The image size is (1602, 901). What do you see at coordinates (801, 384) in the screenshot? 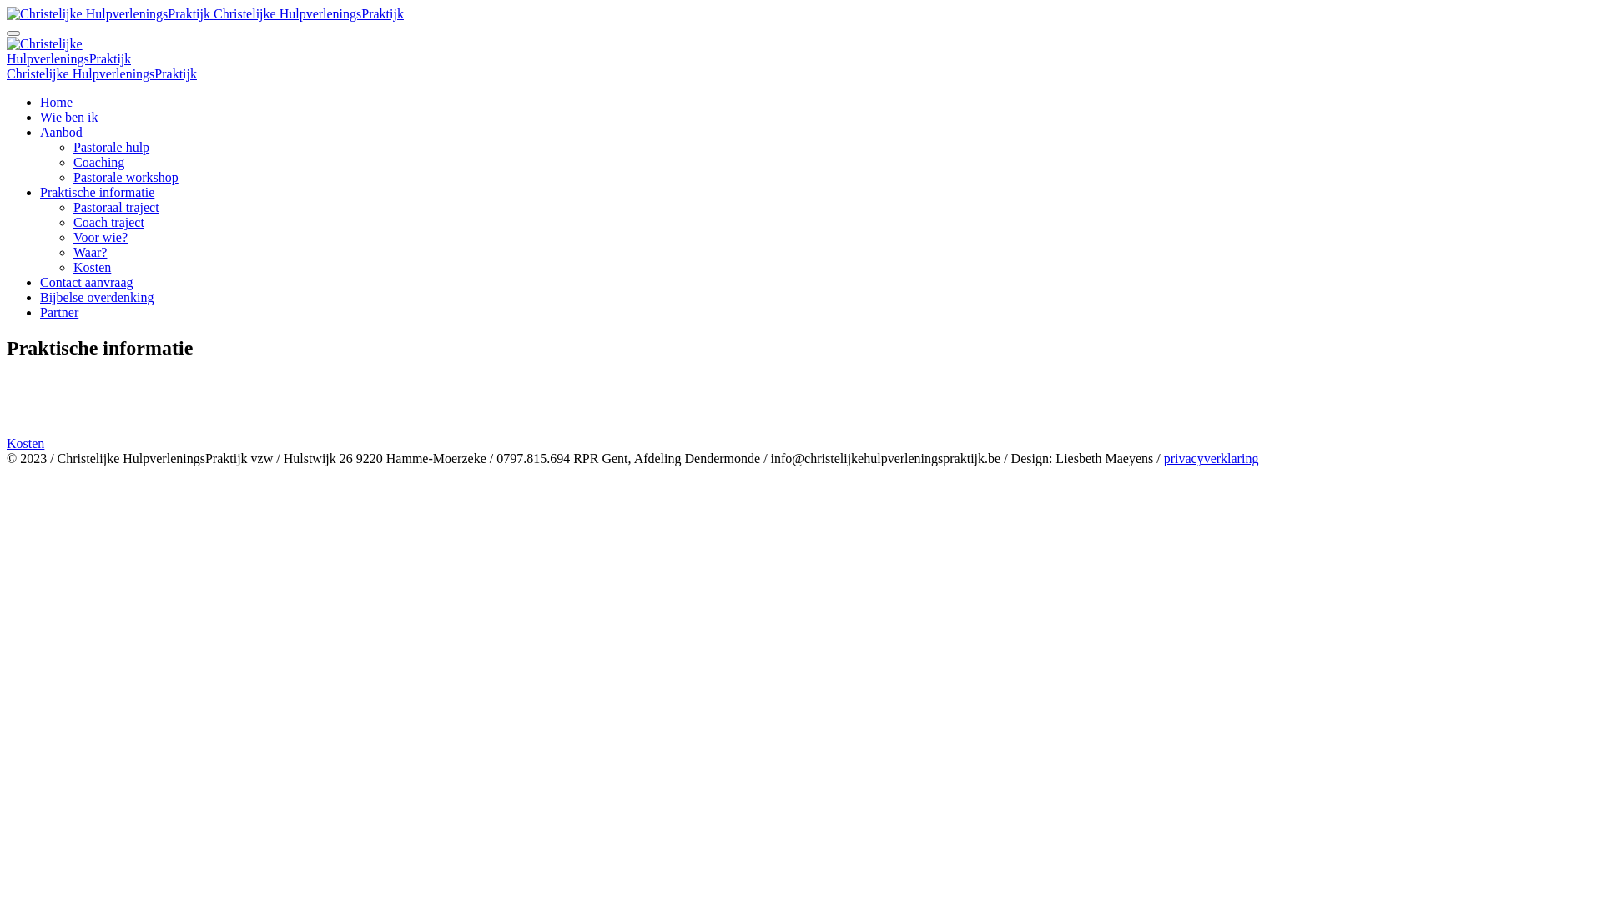
I see `Pastoraal traject` at bounding box center [801, 384].